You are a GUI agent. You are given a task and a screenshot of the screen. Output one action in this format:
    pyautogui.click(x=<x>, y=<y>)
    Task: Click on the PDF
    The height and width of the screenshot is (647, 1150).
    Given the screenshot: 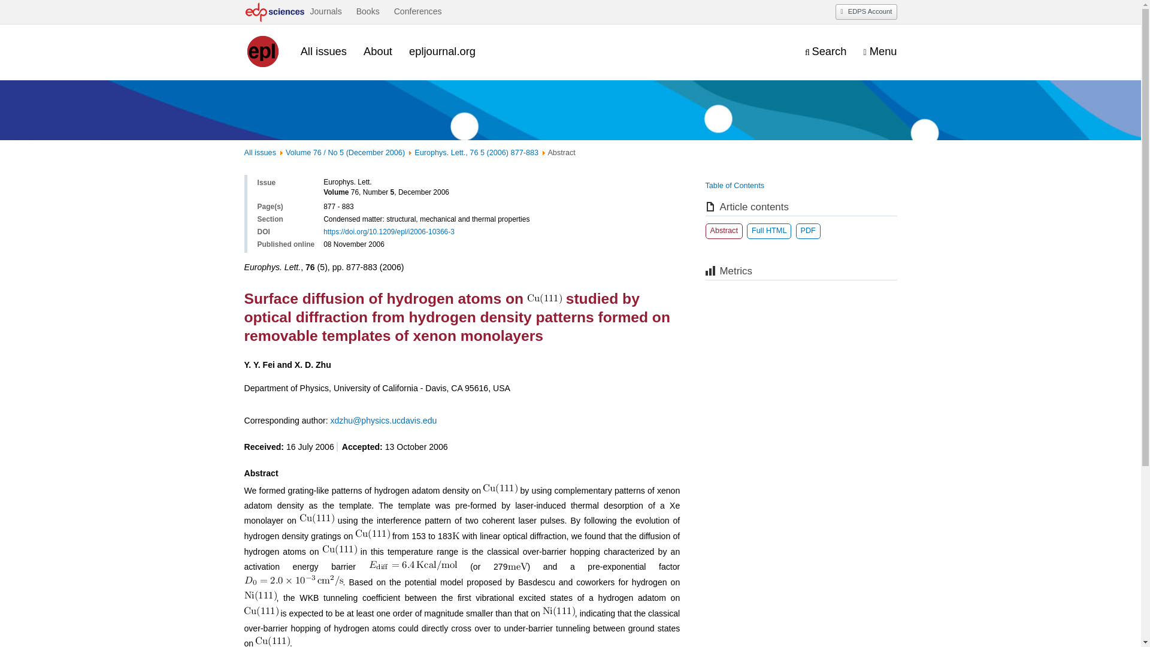 What is the action you would take?
    pyautogui.click(x=807, y=231)
    